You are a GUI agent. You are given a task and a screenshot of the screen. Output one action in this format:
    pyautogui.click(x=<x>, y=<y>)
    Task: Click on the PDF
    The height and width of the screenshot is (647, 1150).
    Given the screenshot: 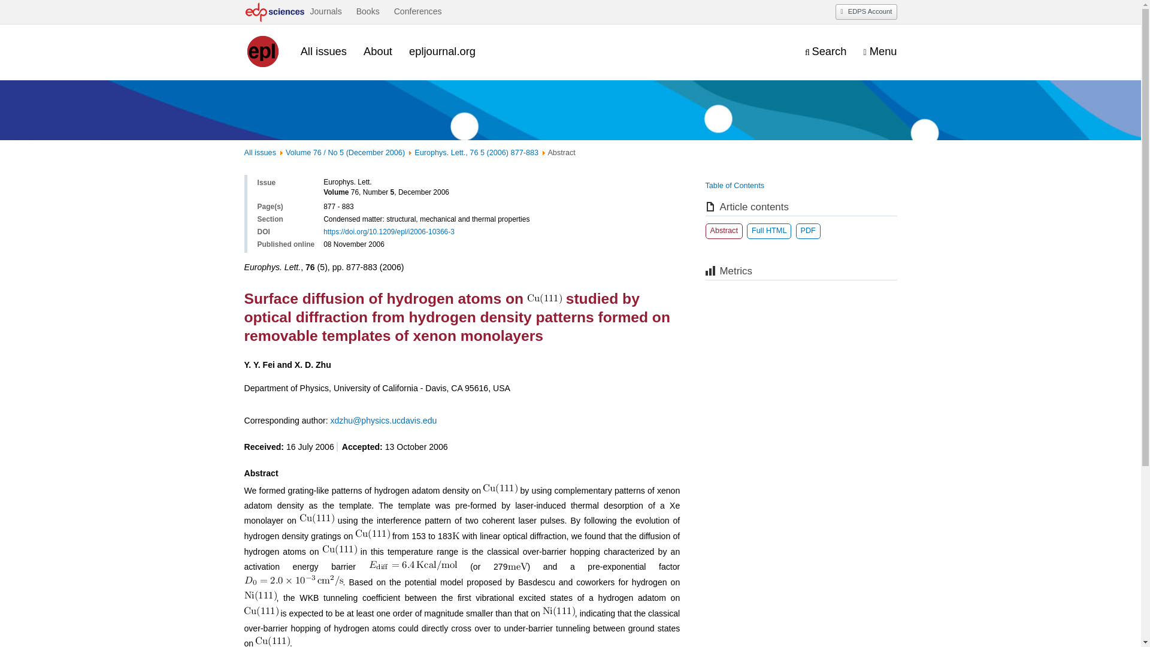 What is the action you would take?
    pyautogui.click(x=807, y=231)
    